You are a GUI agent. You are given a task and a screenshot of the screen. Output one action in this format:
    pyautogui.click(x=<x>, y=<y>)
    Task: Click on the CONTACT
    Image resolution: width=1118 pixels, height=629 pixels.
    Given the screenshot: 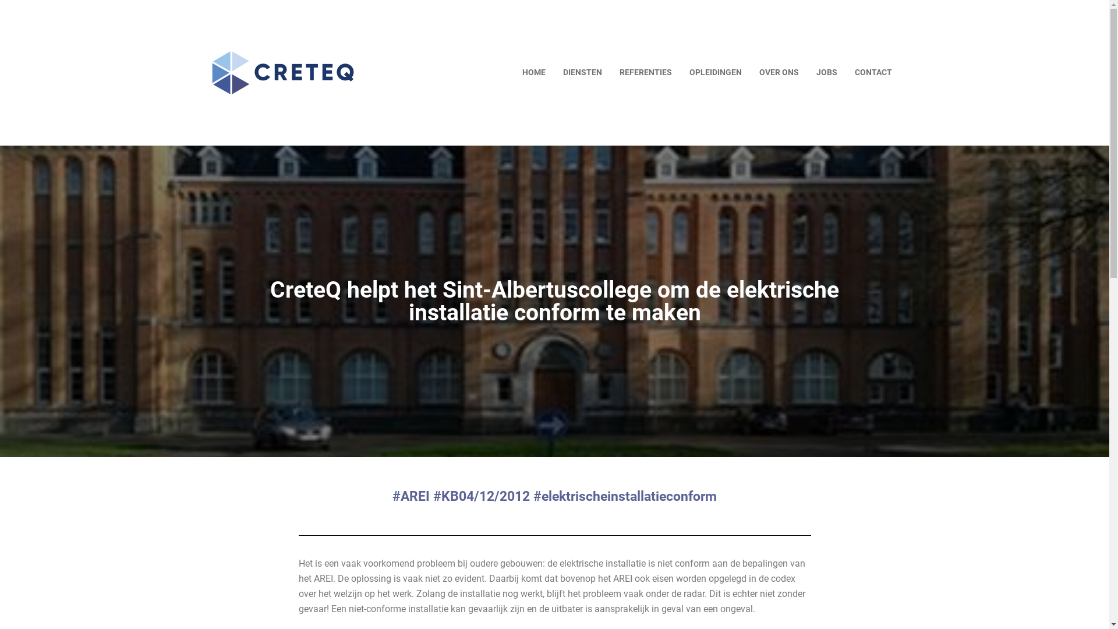 What is the action you would take?
    pyautogui.click(x=873, y=73)
    